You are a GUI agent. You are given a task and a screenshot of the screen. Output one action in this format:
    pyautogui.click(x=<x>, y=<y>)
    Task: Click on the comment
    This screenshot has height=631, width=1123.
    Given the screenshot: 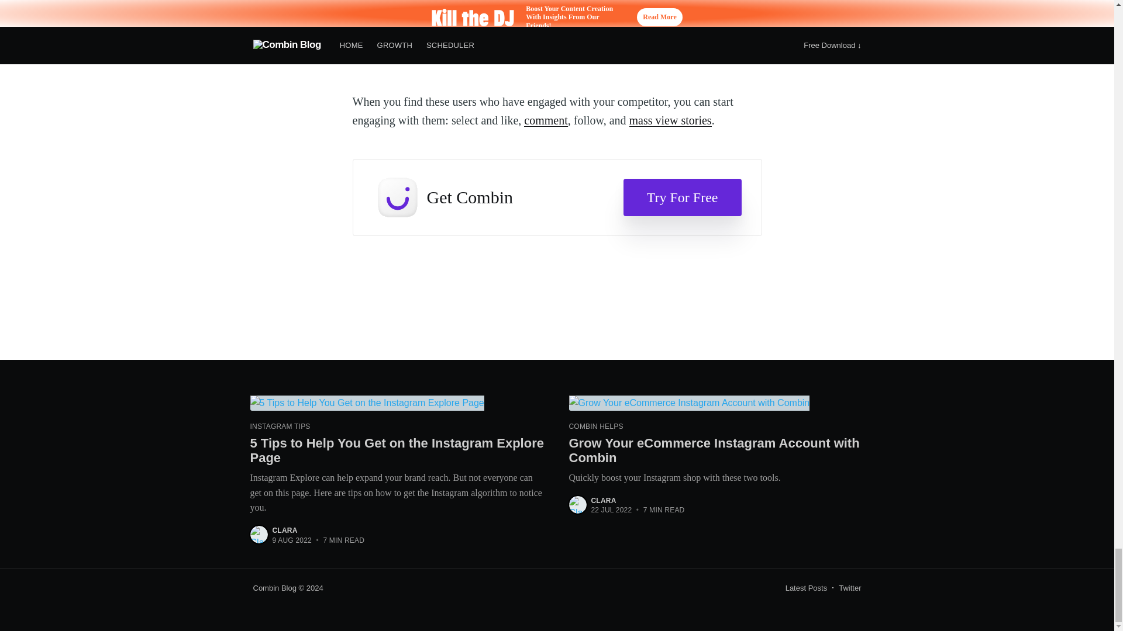 What is the action you would take?
    pyautogui.click(x=545, y=120)
    